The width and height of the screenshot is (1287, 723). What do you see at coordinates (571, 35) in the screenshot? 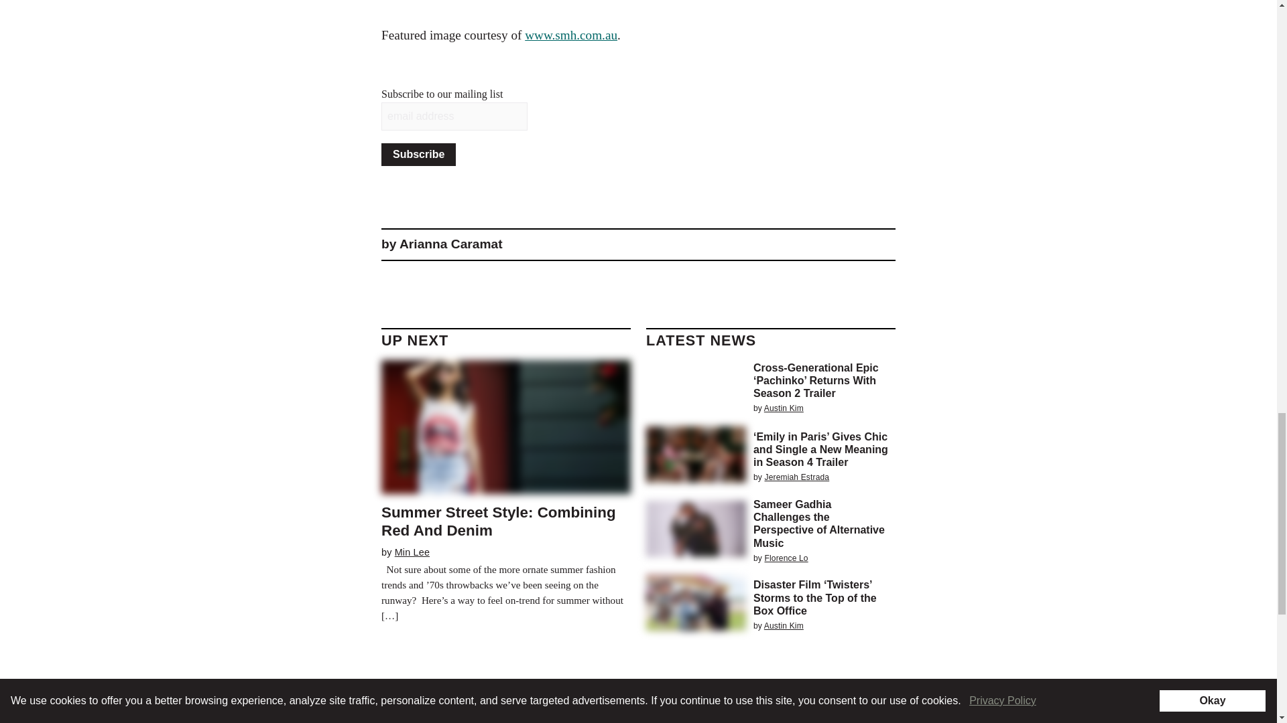
I see `www.smh.com.au` at bounding box center [571, 35].